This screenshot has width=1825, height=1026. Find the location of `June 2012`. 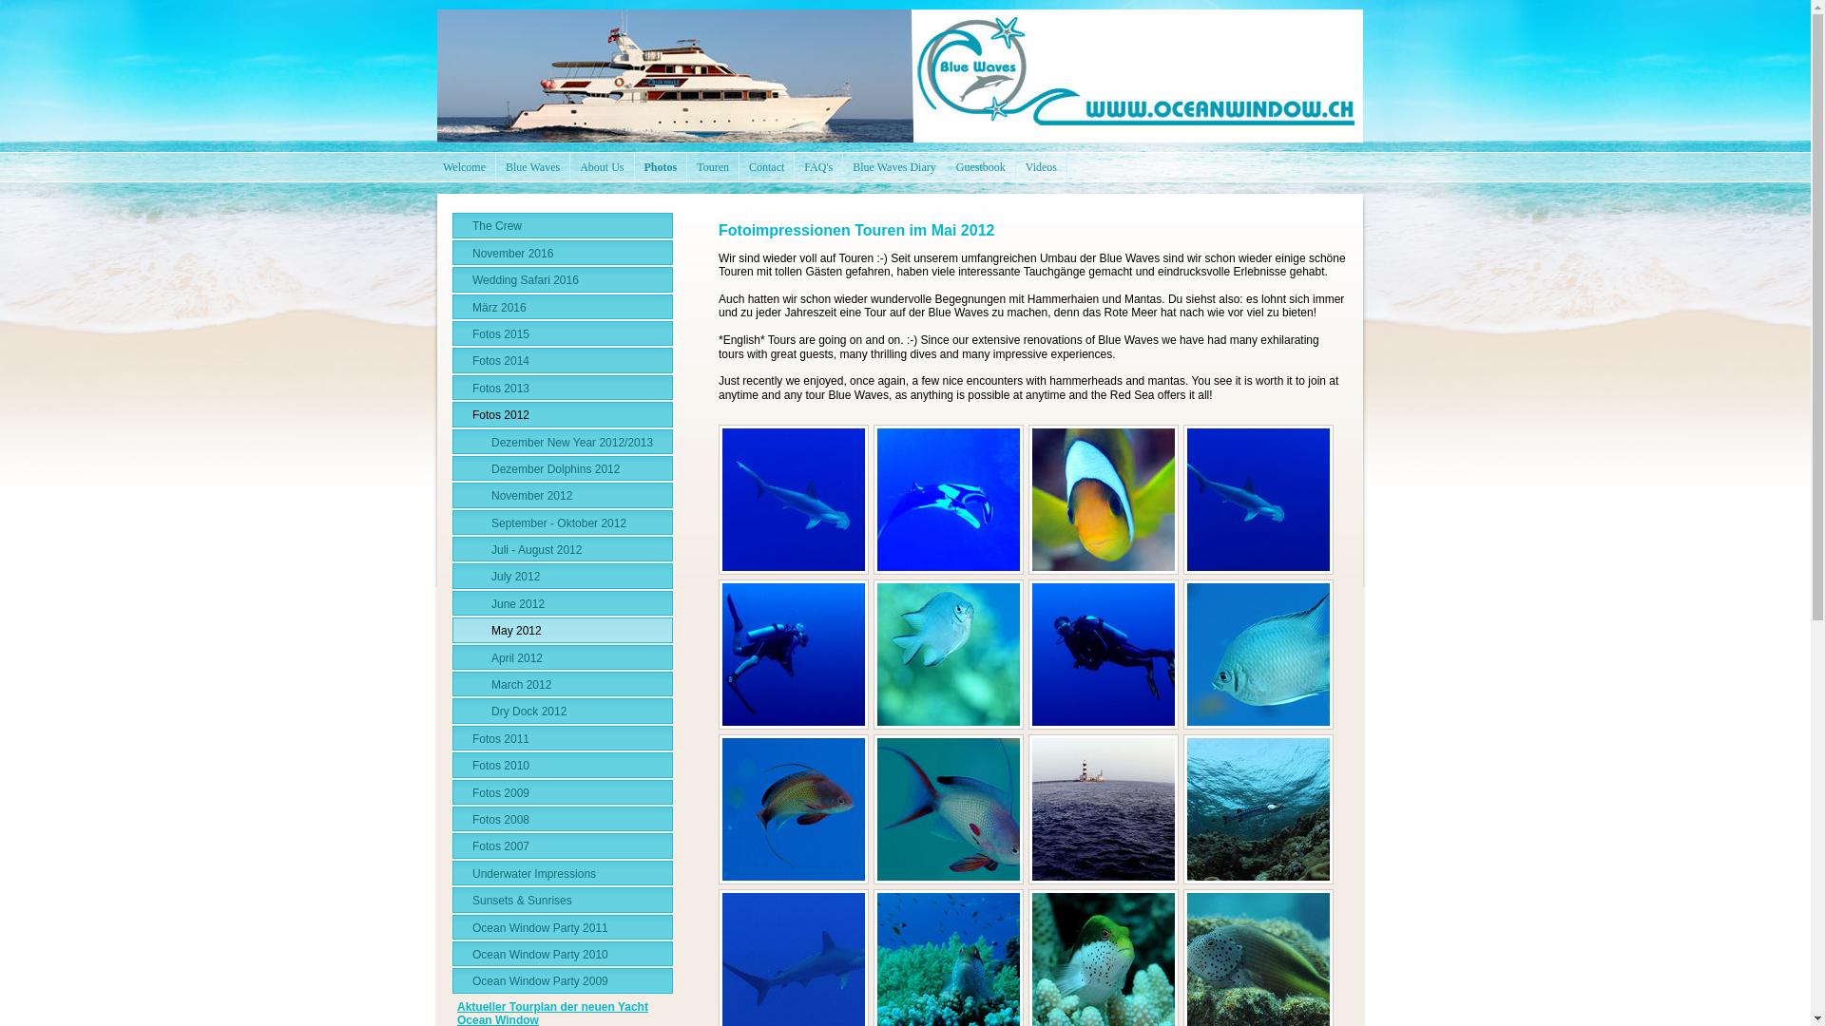

June 2012 is located at coordinates (563, 603).